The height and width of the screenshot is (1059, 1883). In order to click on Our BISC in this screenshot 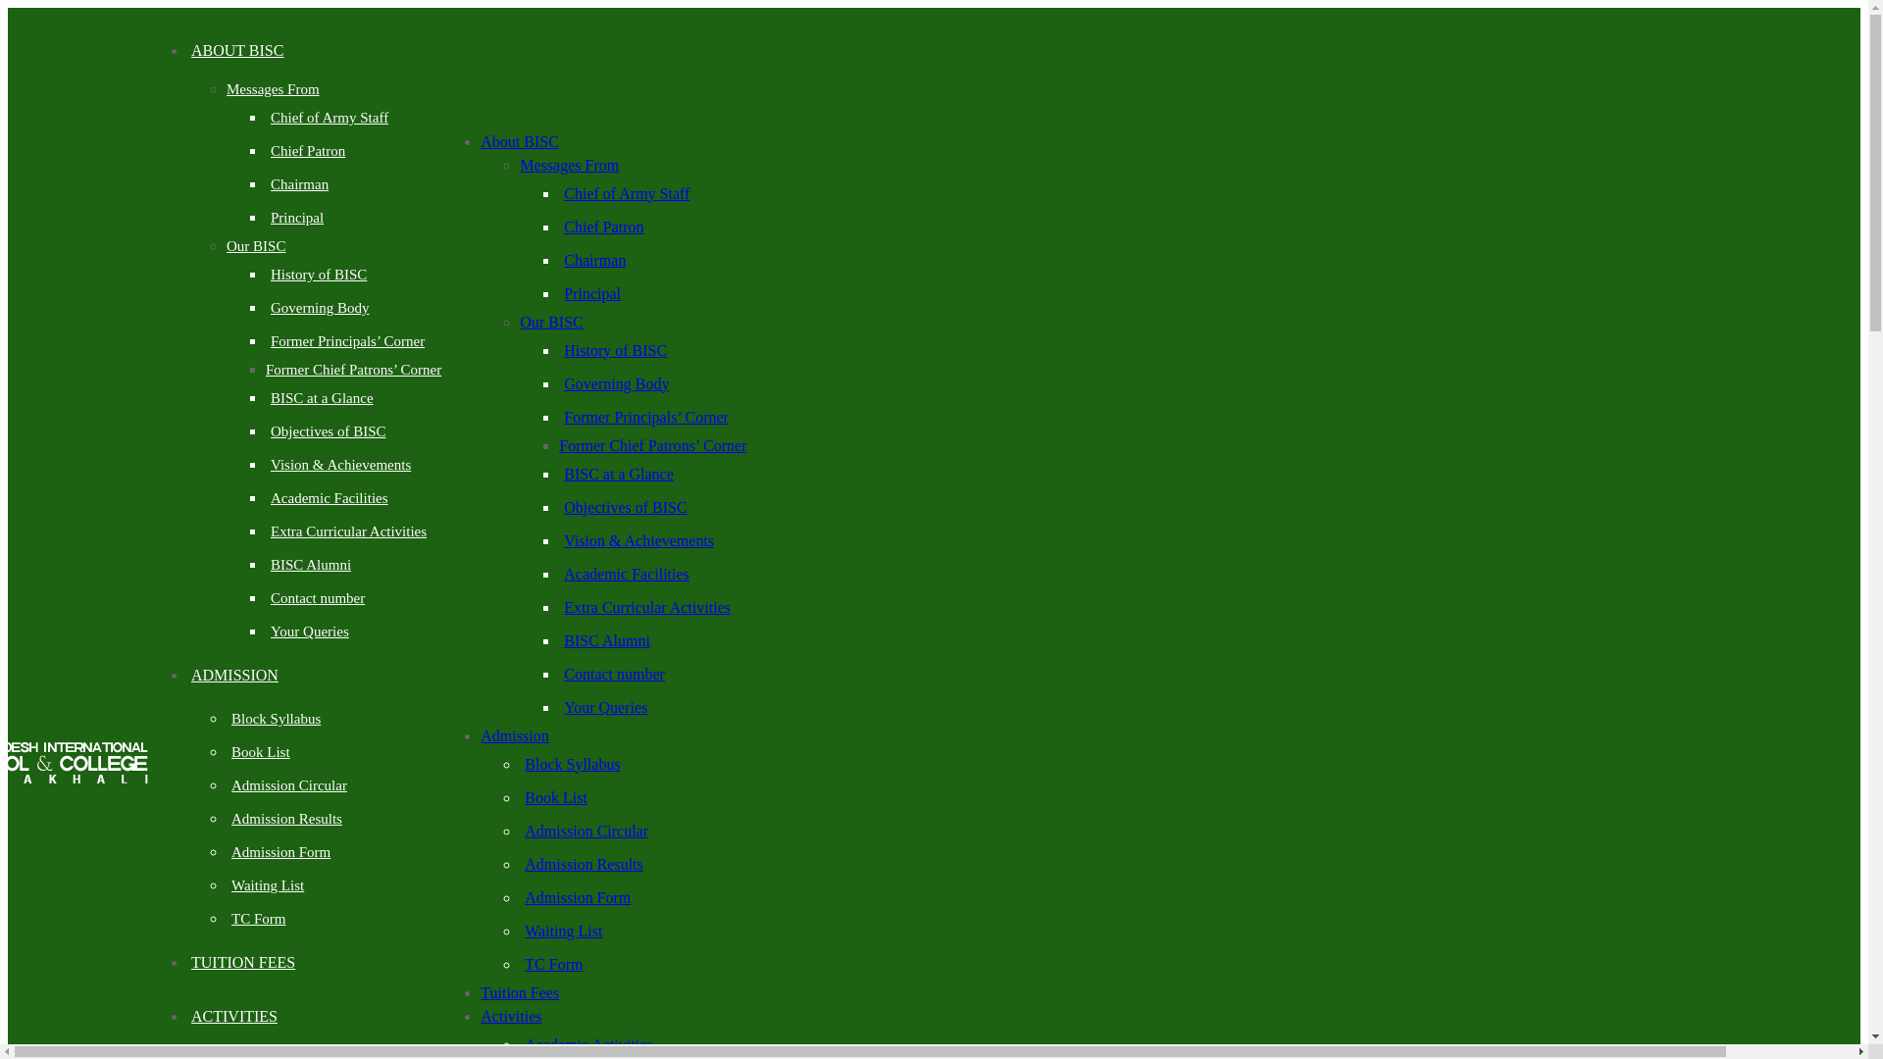, I will do `click(551, 322)`.